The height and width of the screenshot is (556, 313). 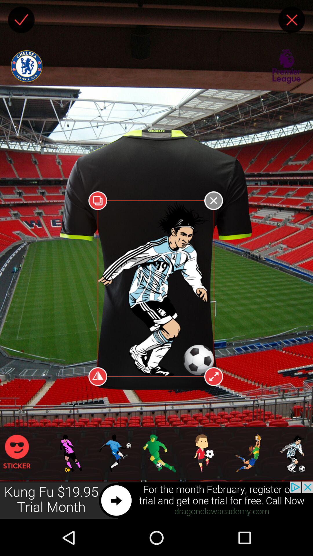 I want to click on finished, so click(x=21, y=20).